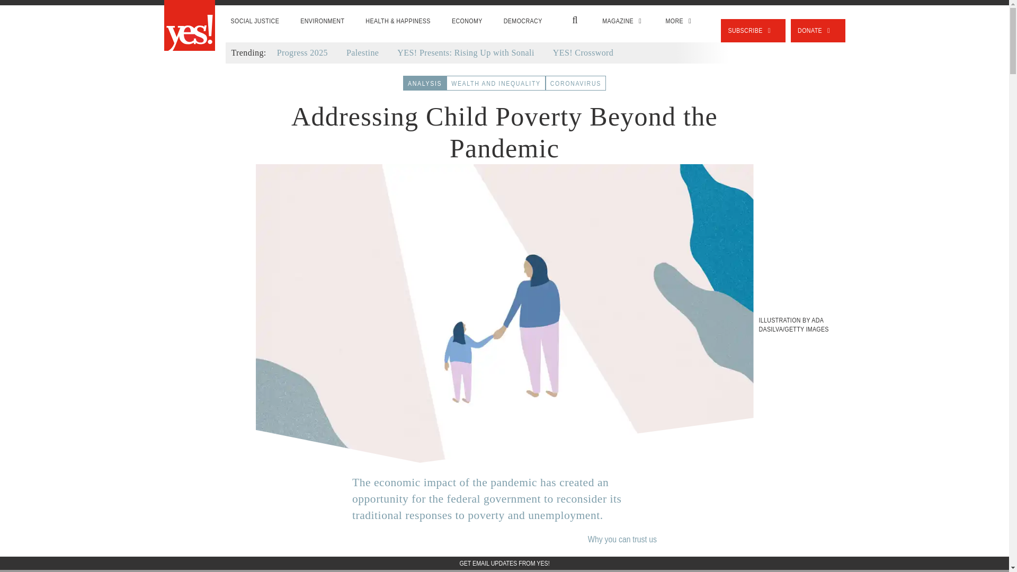  I want to click on MORE, so click(680, 21).